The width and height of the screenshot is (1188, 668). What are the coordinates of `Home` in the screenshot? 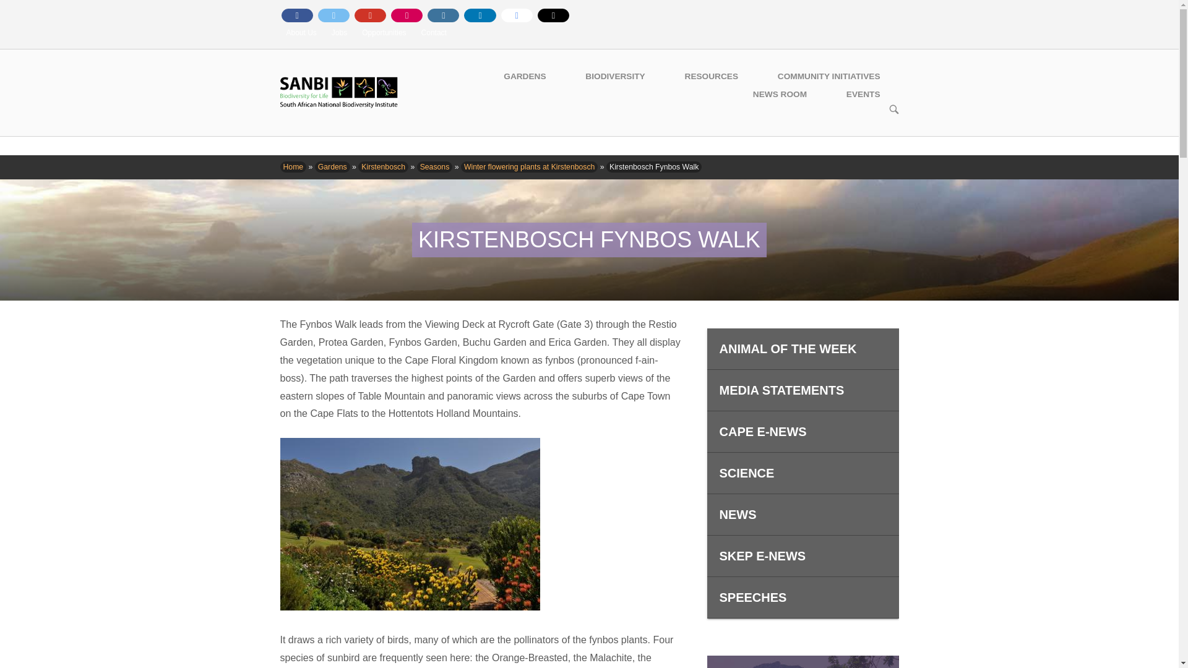 It's located at (293, 167).